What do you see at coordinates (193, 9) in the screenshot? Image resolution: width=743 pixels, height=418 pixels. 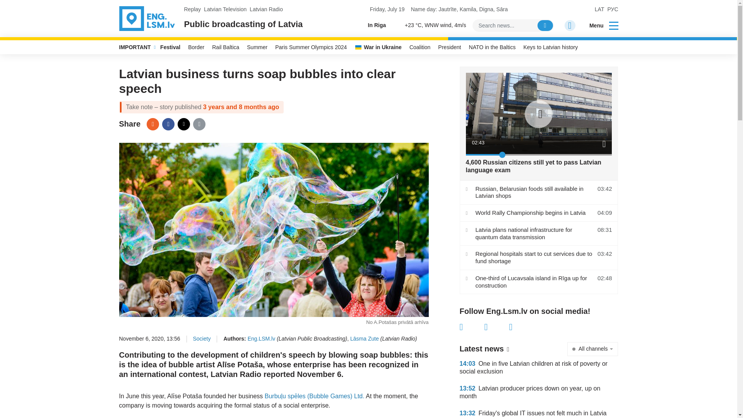 I see `Replay` at bounding box center [193, 9].